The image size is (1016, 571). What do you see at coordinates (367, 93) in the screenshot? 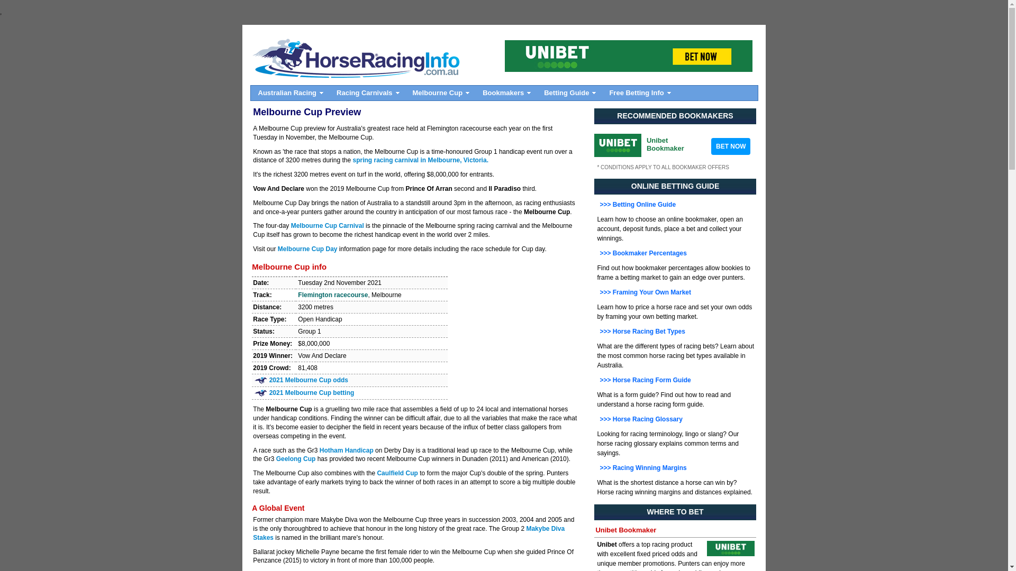
I see `Racing Carnivals` at bounding box center [367, 93].